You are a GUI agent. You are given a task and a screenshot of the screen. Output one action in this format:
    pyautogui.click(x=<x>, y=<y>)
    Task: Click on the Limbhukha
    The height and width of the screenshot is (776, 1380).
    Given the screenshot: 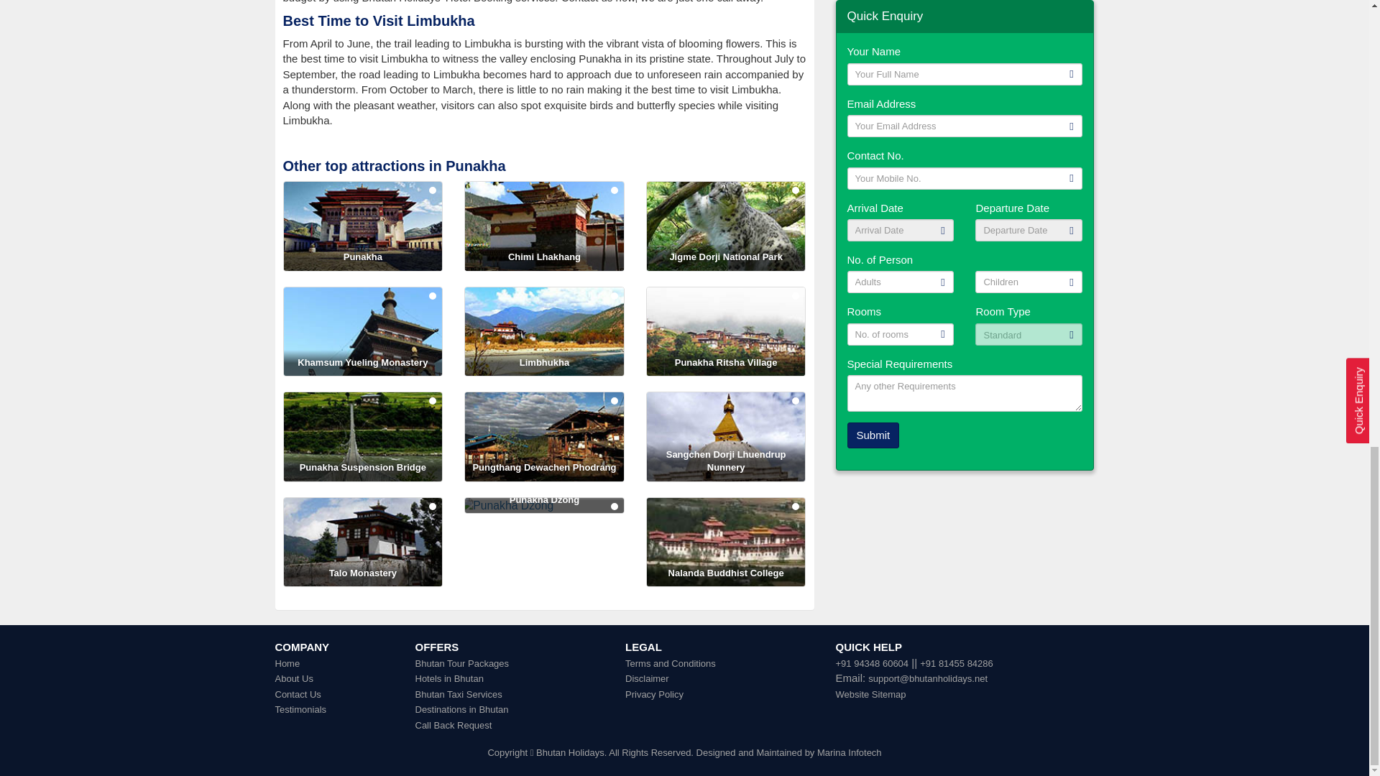 What is the action you would take?
    pyautogui.click(x=544, y=331)
    